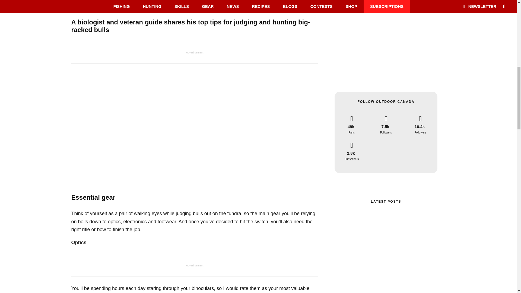 This screenshot has height=293, width=521. I want to click on 3rd party ad content, so click(386, 47).